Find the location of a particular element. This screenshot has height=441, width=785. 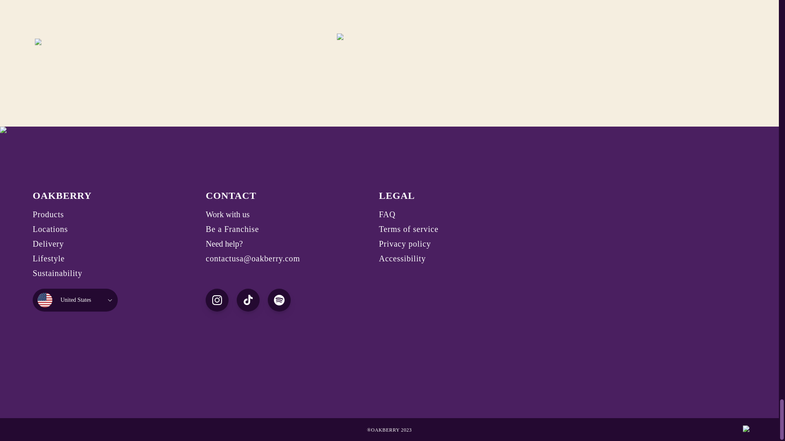

Products is located at coordinates (48, 214).